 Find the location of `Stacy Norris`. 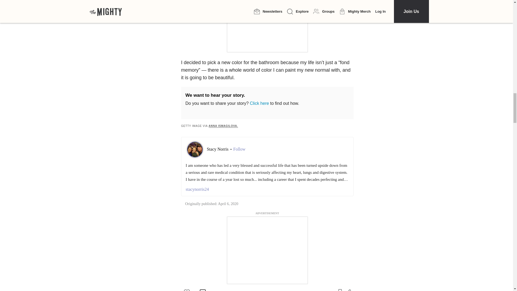

Stacy Norris is located at coordinates (218, 149).